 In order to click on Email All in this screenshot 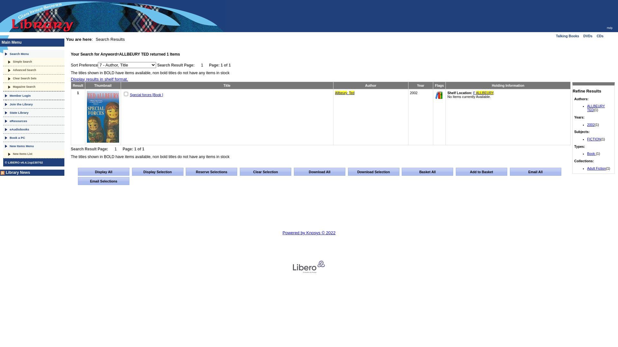, I will do `click(536, 172)`.